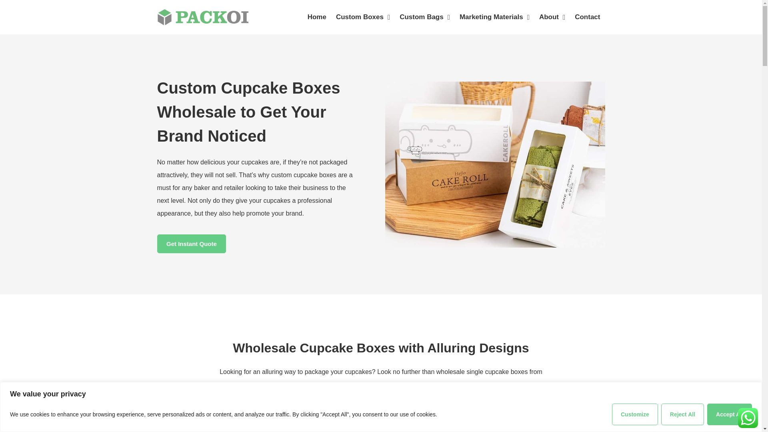  Describe the element at coordinates (730, 414) in the screenshot. I see `Accept All` at that location.